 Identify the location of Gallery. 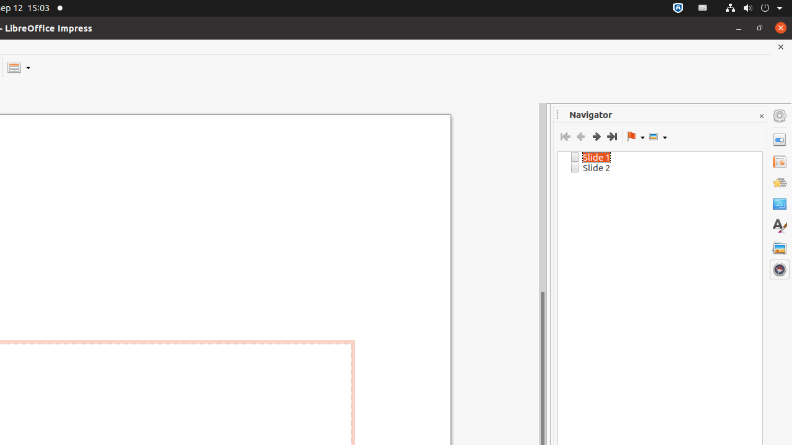
(780, 248).